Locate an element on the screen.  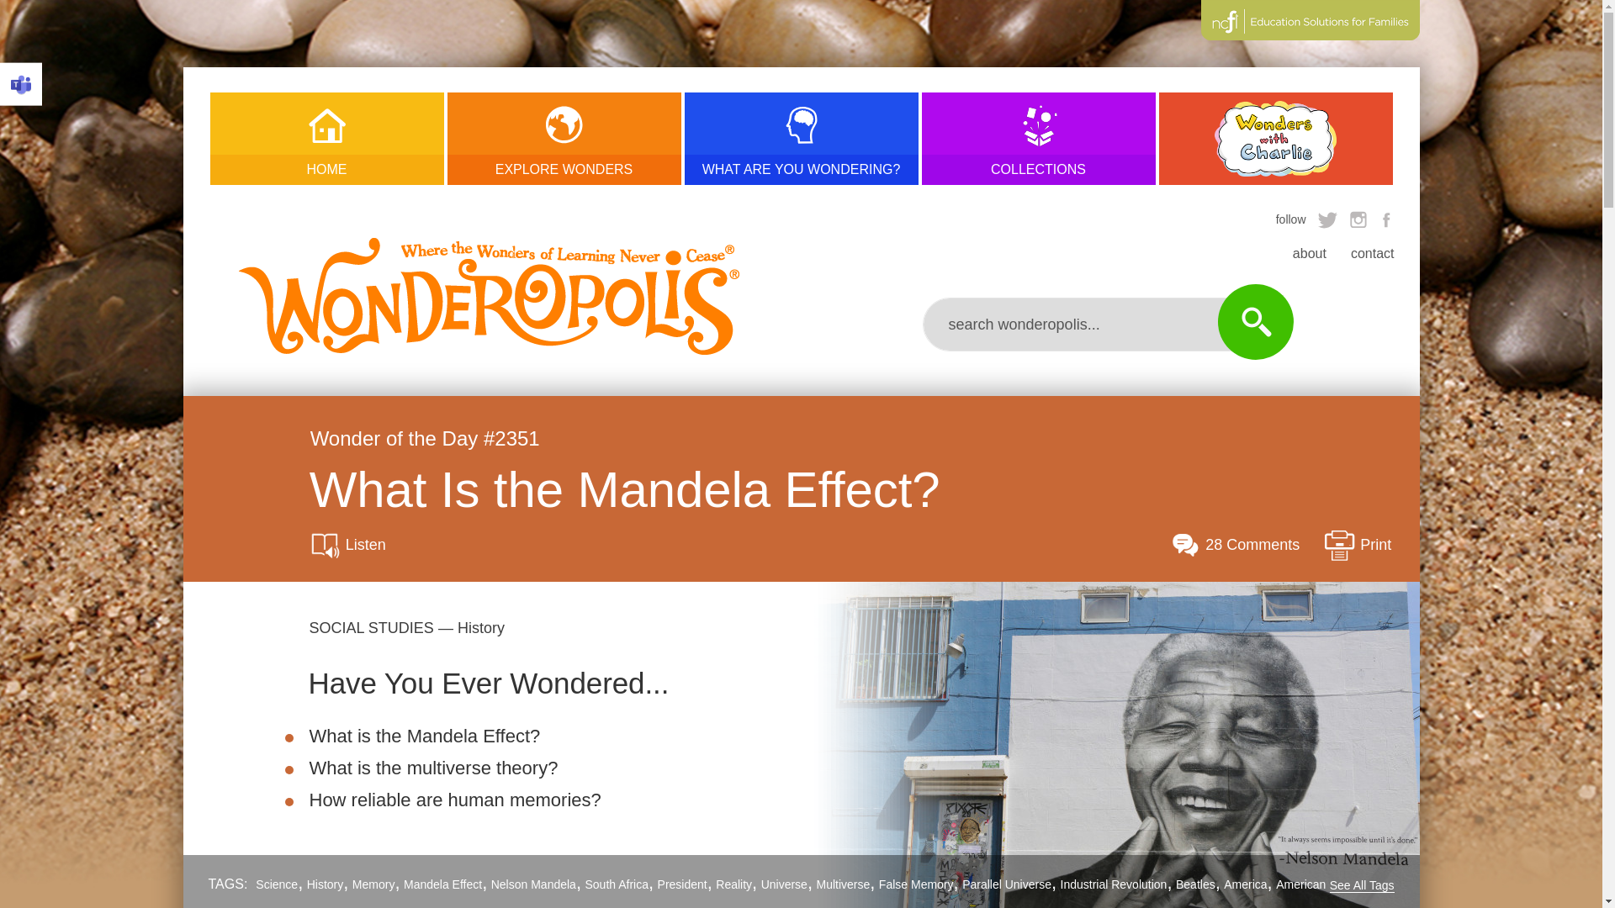
WHAT ARE YOU WONDERING? is located at coordinates (802, 139).